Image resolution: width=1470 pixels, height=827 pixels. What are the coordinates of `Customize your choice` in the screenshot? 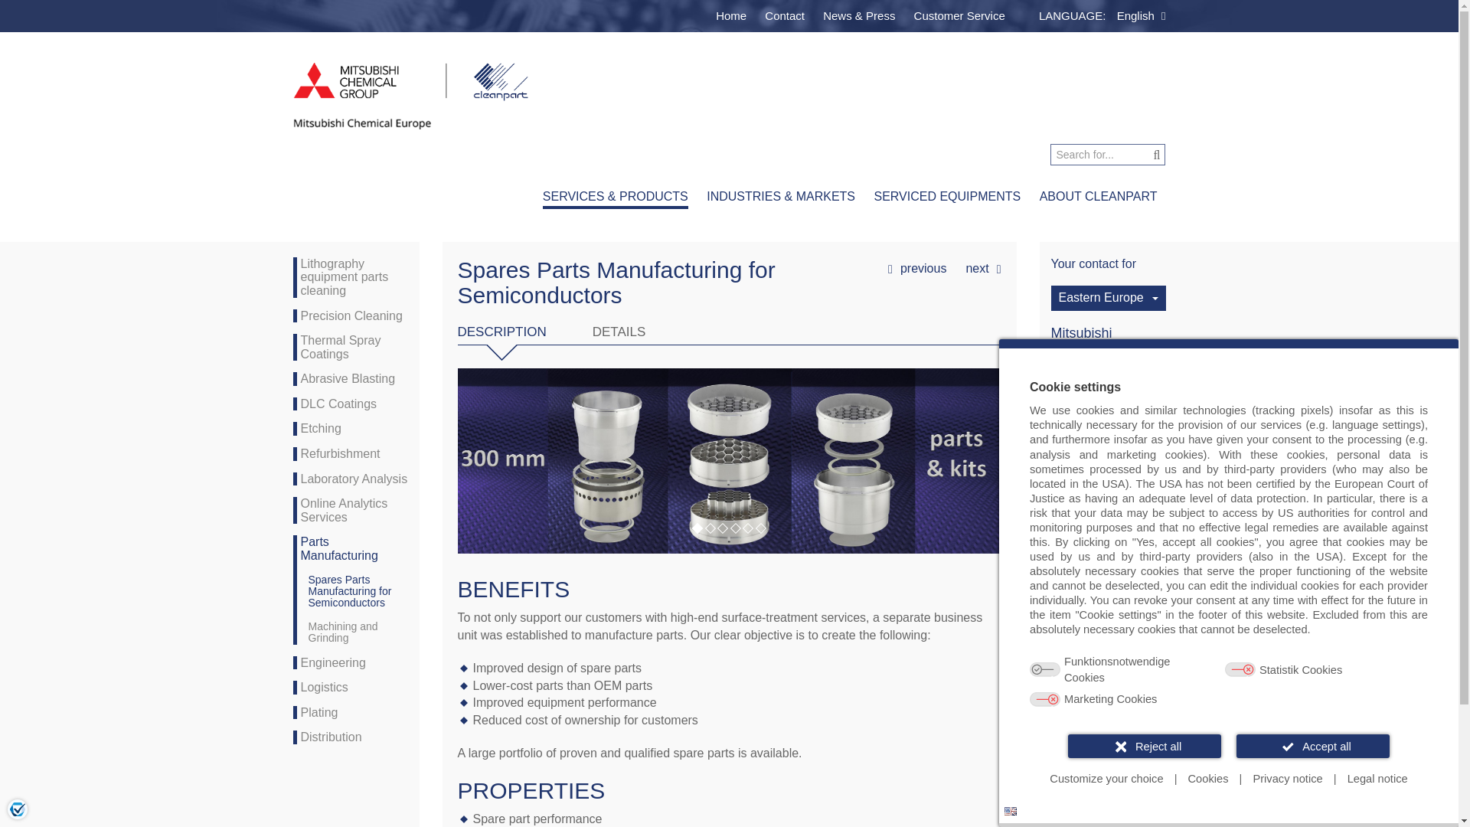 It's located at (1106, 779).